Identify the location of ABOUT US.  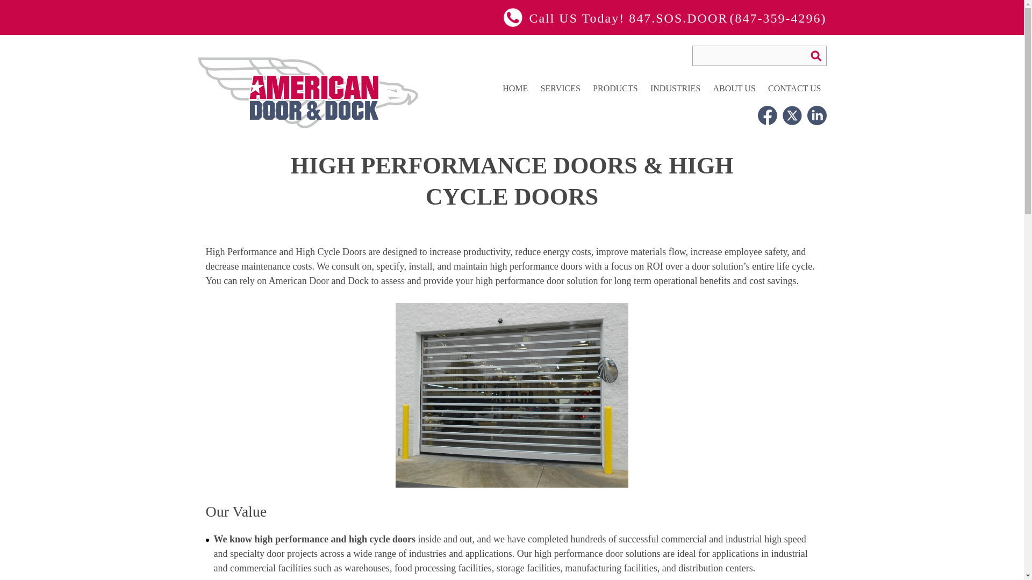
(734, 88).